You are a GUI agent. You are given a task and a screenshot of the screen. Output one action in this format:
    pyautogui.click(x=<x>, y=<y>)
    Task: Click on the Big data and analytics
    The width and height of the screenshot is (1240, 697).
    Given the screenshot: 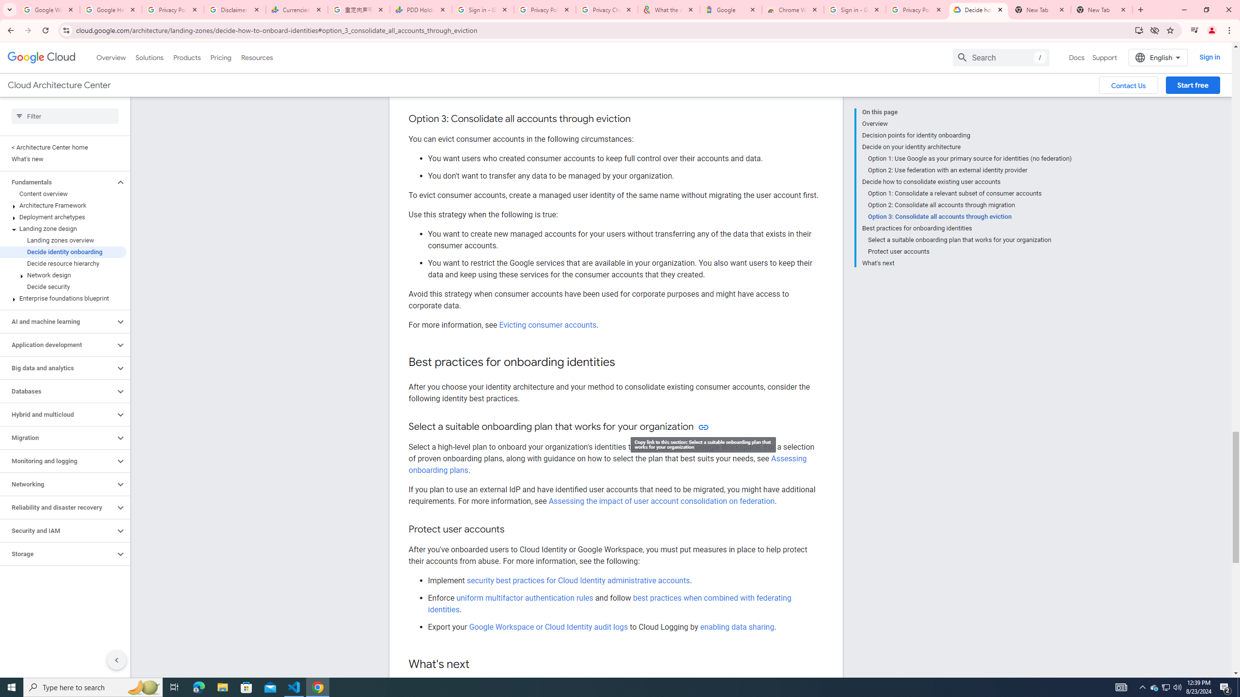 What is the action you would take?
    pyautogui.click(x=58, y=368)
    